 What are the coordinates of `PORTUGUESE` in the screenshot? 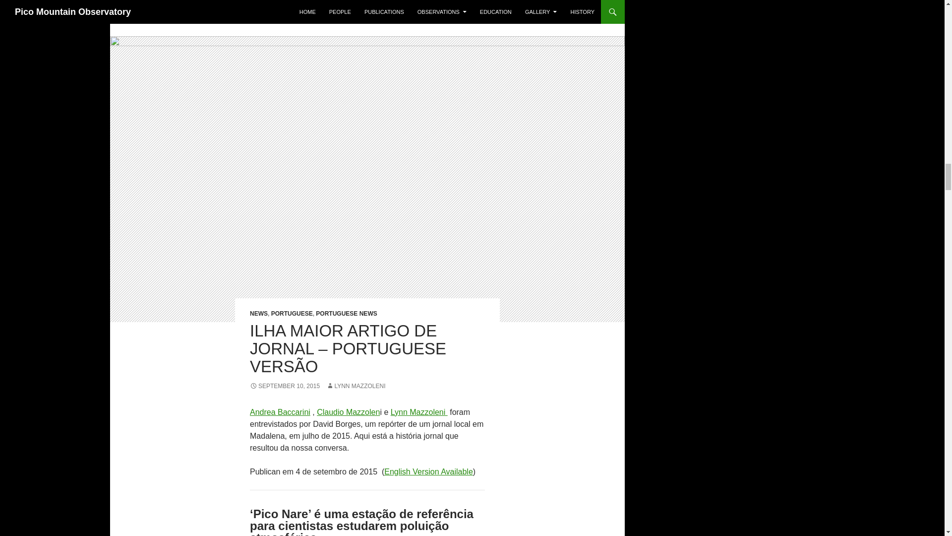 It's located at (292, 314).